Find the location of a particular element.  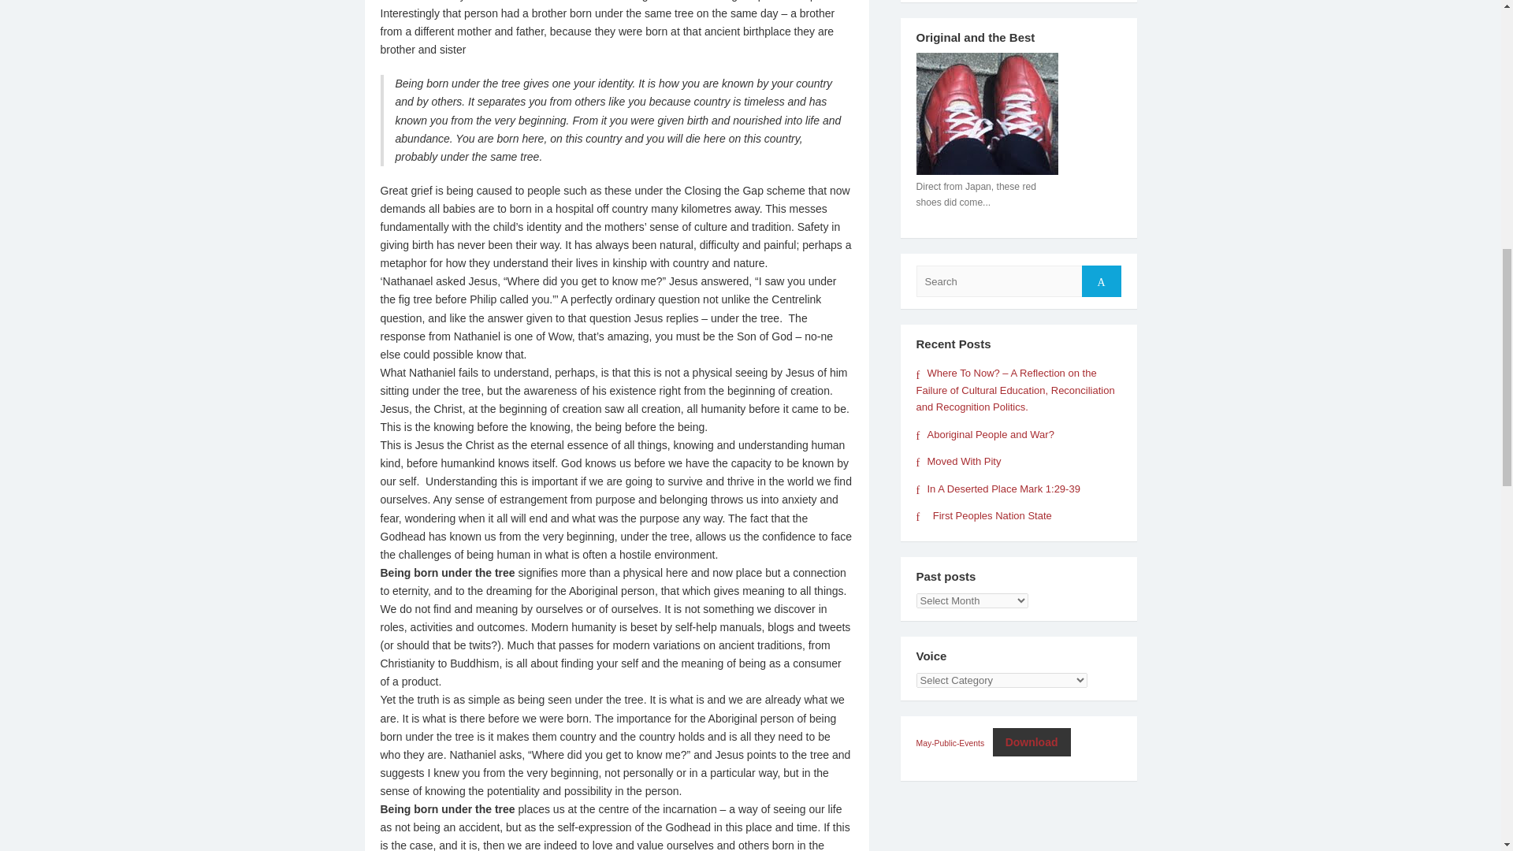

Aboriginal People and War? is located at coordinates (983, 435).